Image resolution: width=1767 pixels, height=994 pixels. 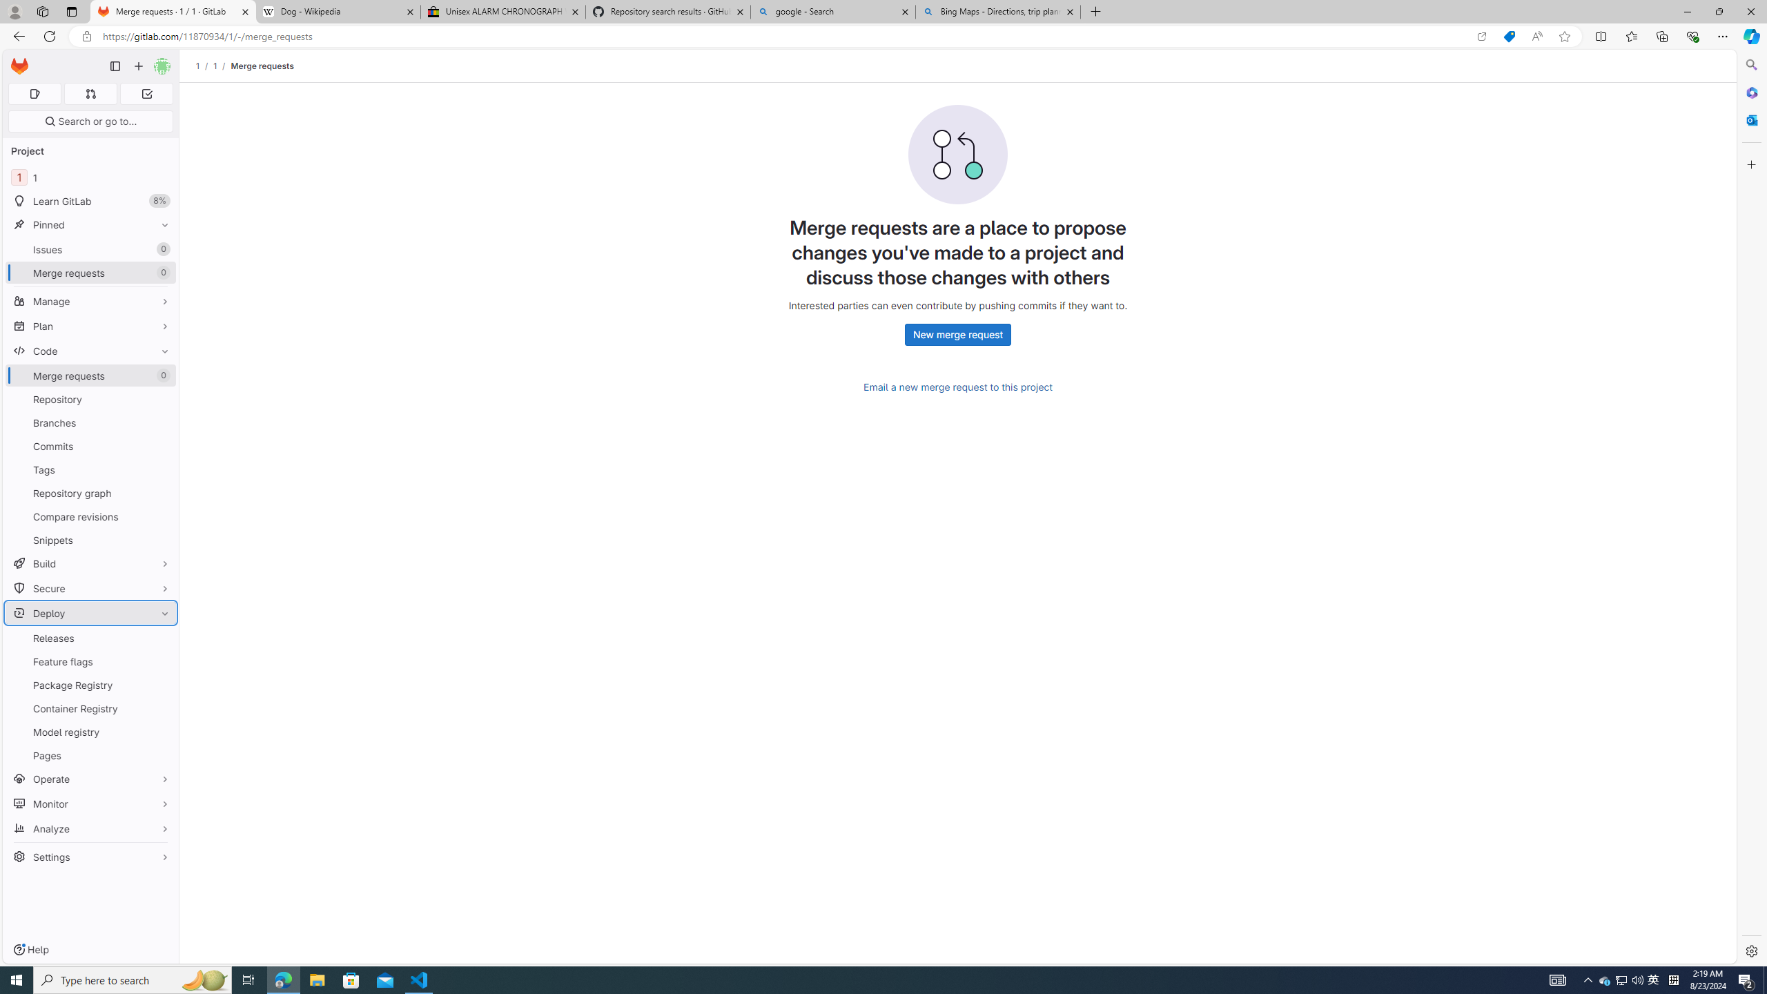 What do you see at coordinates (91, 376) in the screenshot?
I see `Merge requests 0` at bounding box center [91, 376].